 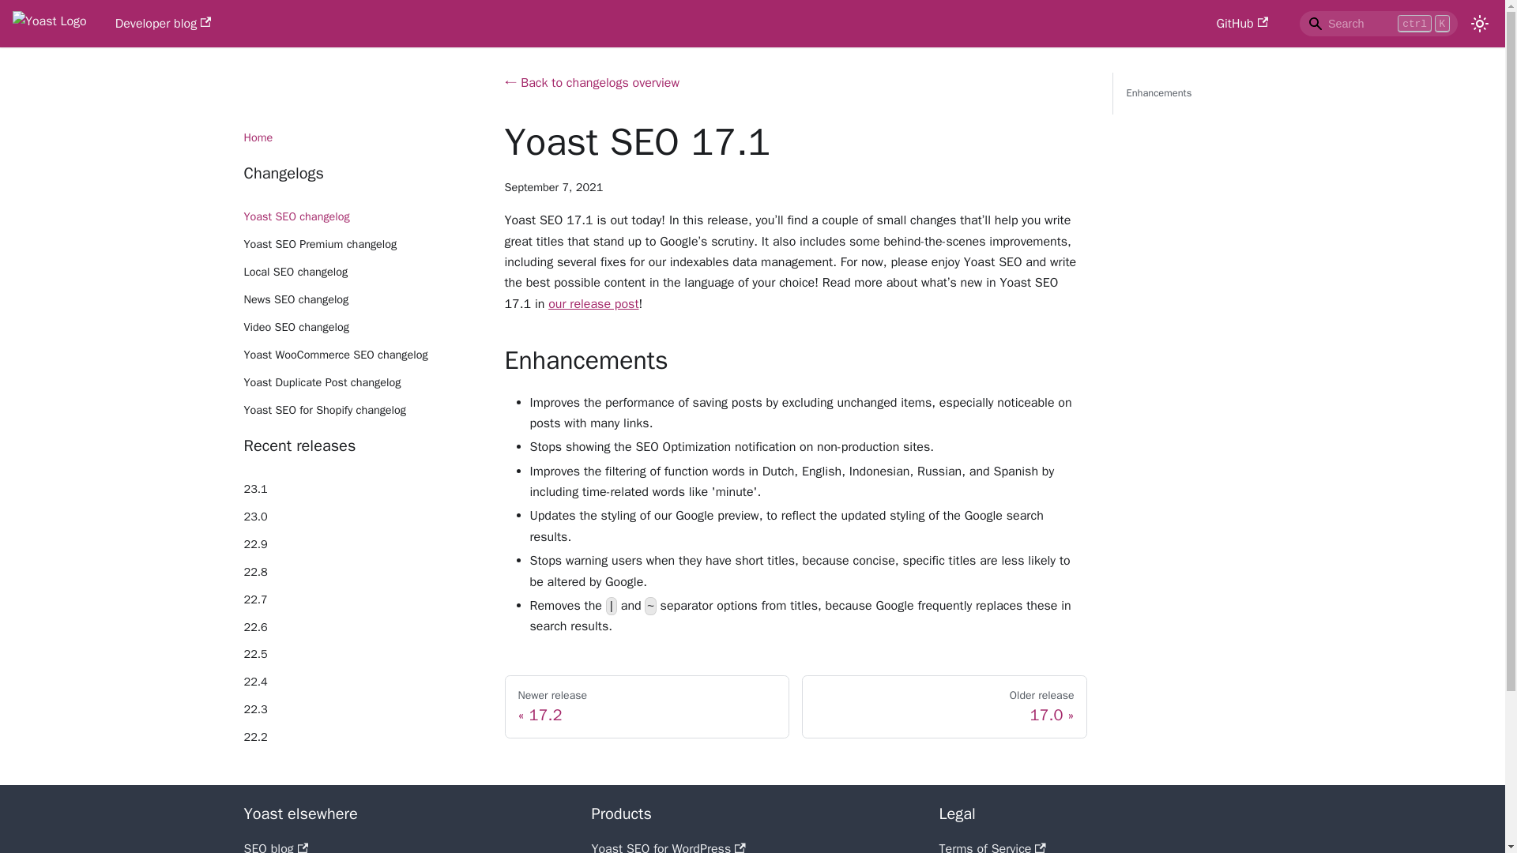 I want to click on Video SEO changelog, so click(x=362, y=327).